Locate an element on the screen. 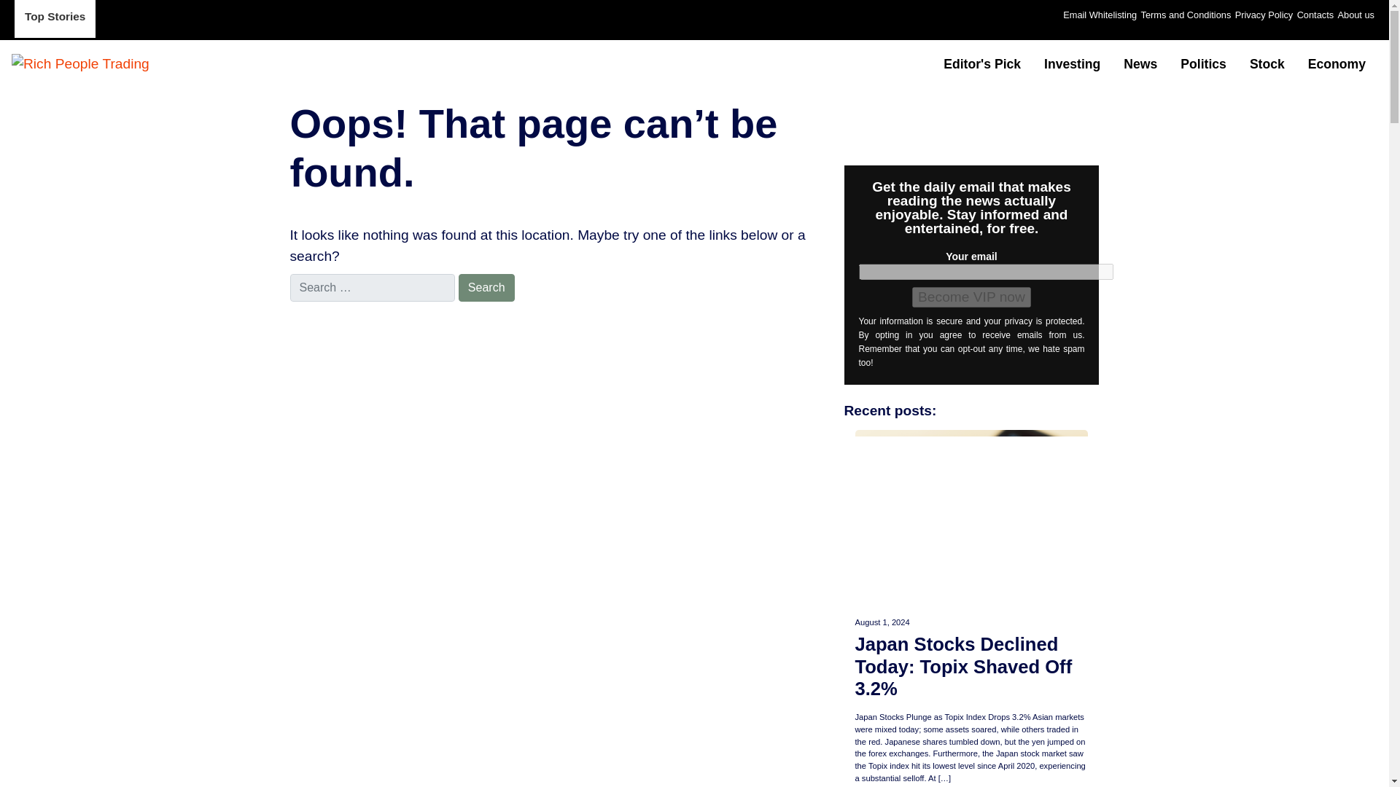  Stock is located at coordinates (1267, 64).